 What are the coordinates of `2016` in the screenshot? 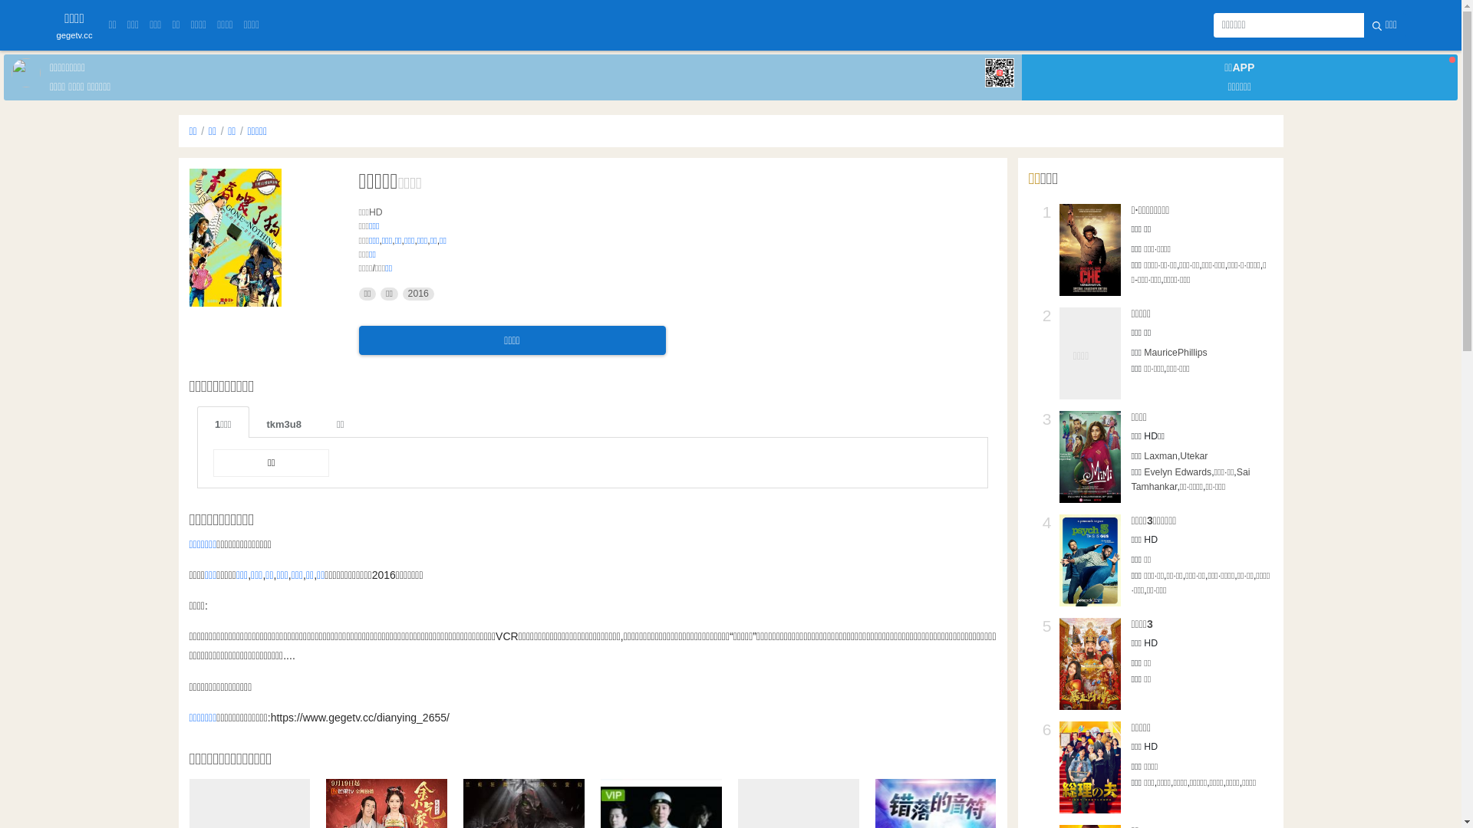 It's located at (419, 294).